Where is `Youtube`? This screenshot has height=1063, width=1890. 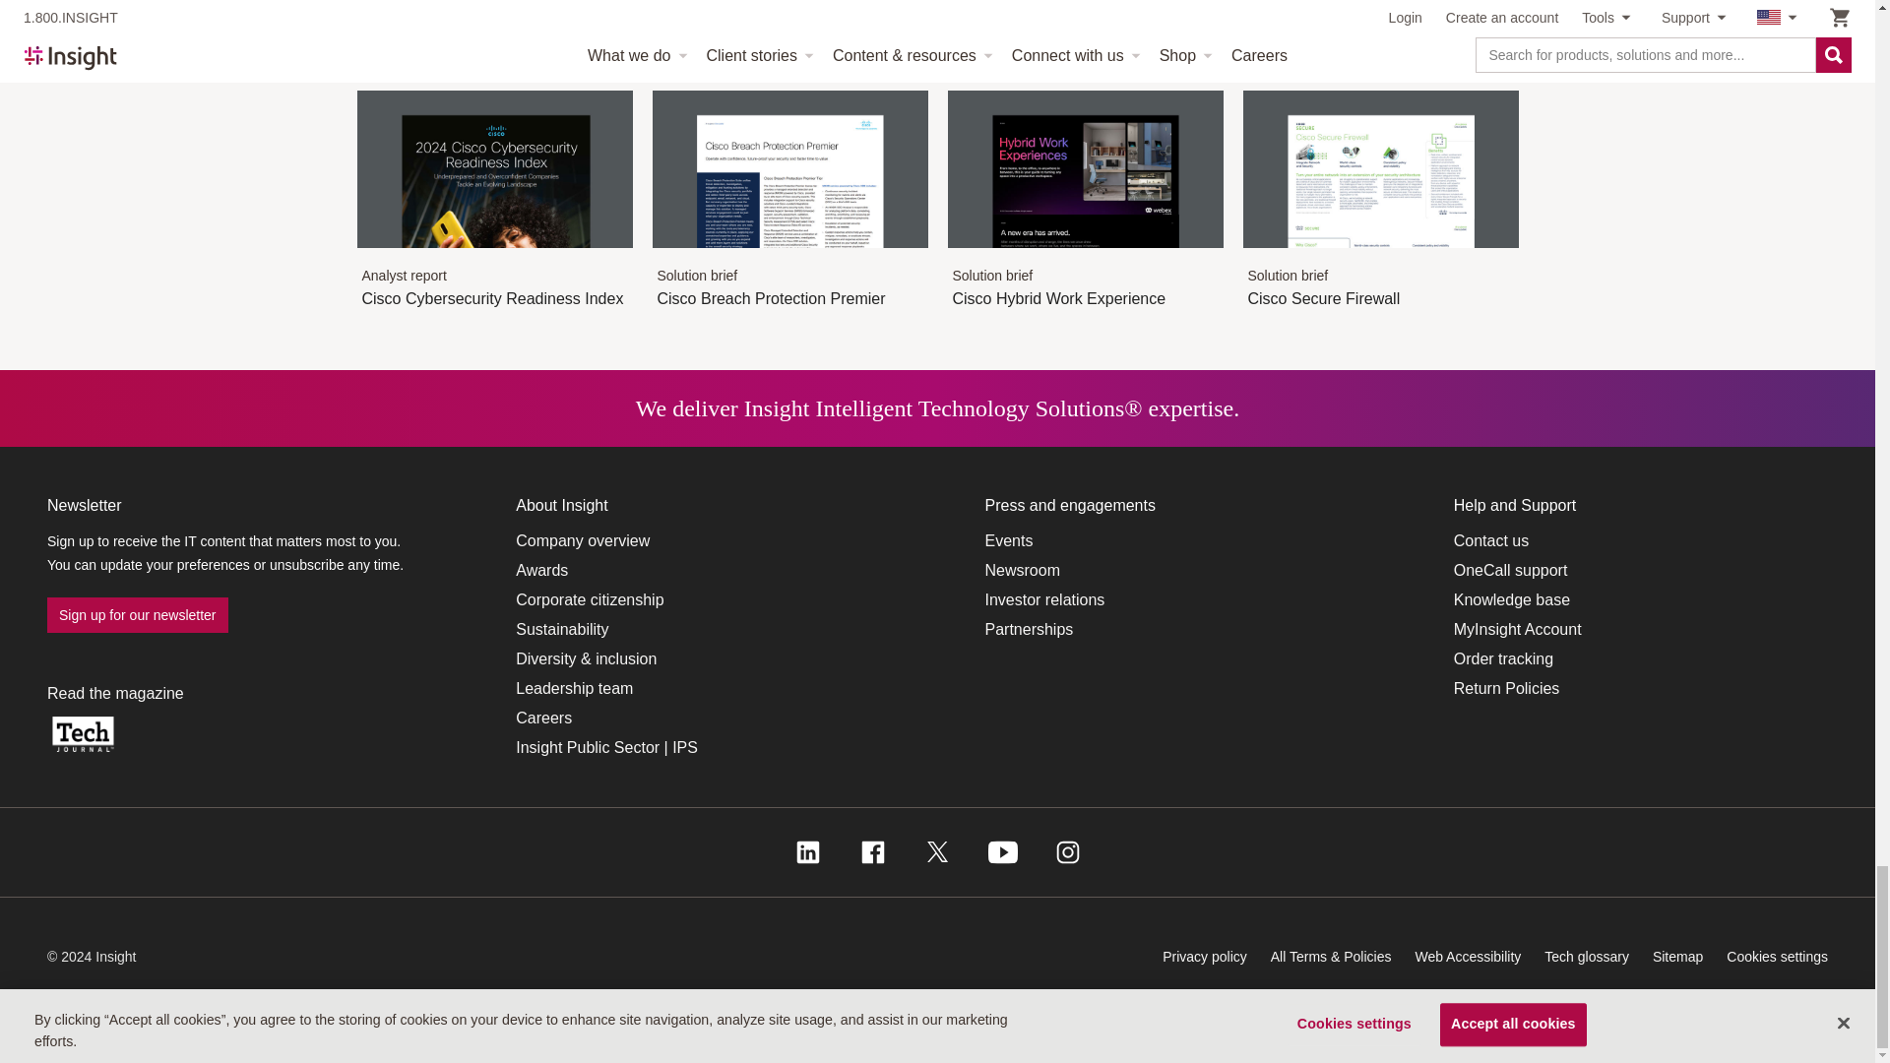
Youtube is located at coordinates (1003, 852).